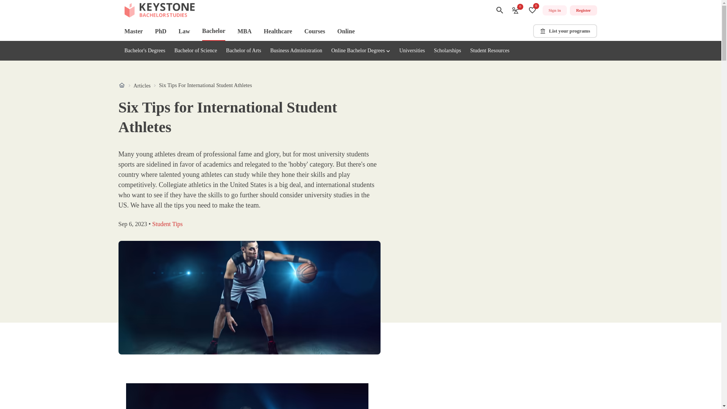  Describe the element at coordinates (133, 31) in the screenshot. I see `Master` at that location.